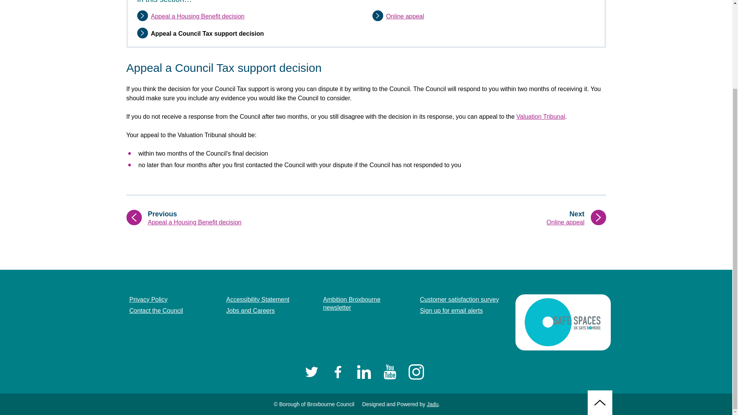  Describe the element at coordinates (156, 311) in the screenshot. I see `Appeal a Housing Benefit decision` at that location.